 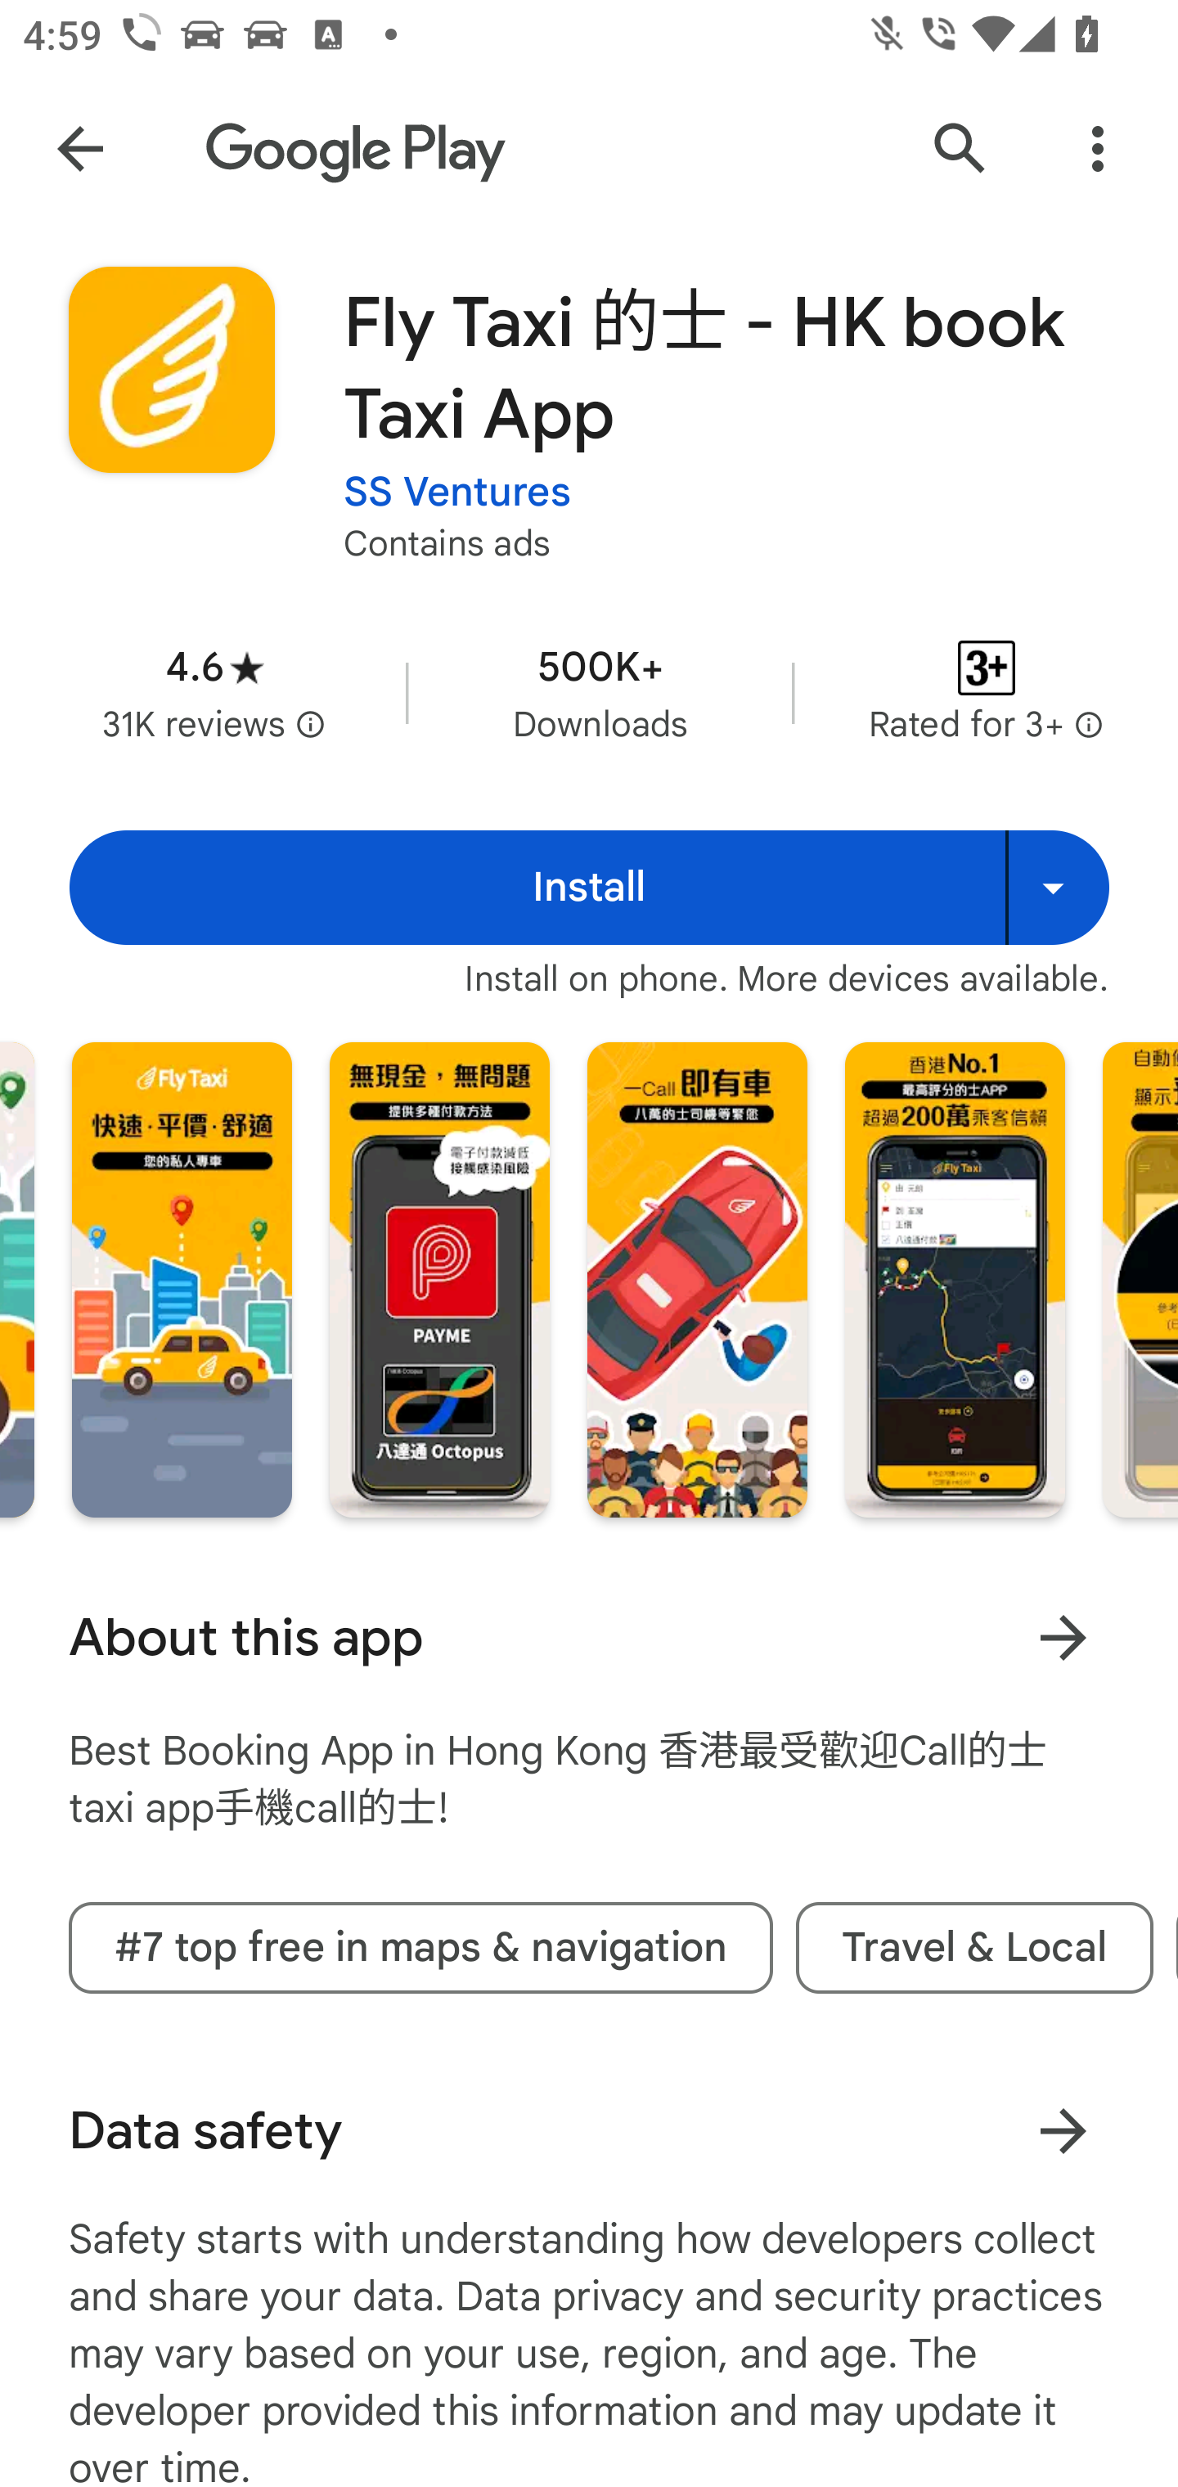 I want to click on Content rating Rated for 3+, so click(x=987, y=692).